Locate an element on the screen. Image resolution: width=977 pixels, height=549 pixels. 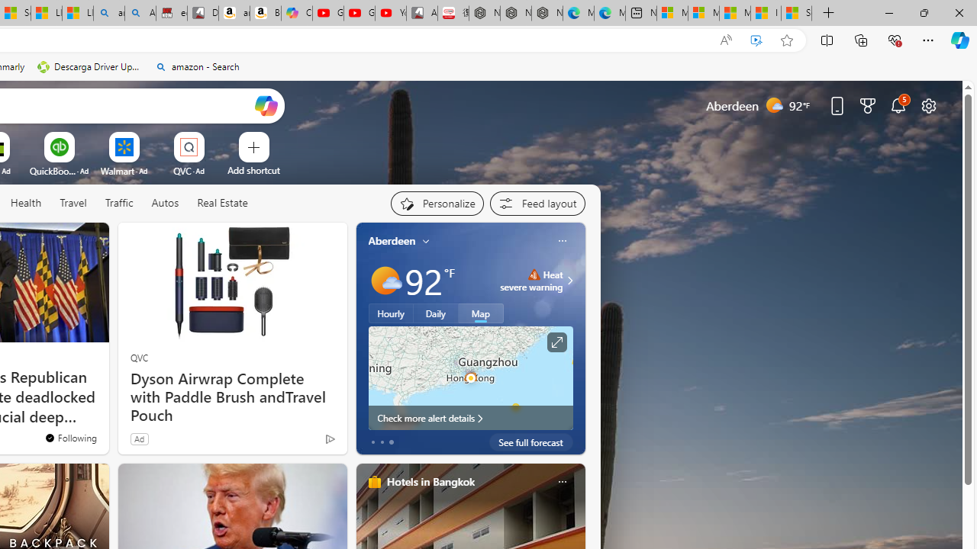
tab-1 is located at coordinates (382, 442).